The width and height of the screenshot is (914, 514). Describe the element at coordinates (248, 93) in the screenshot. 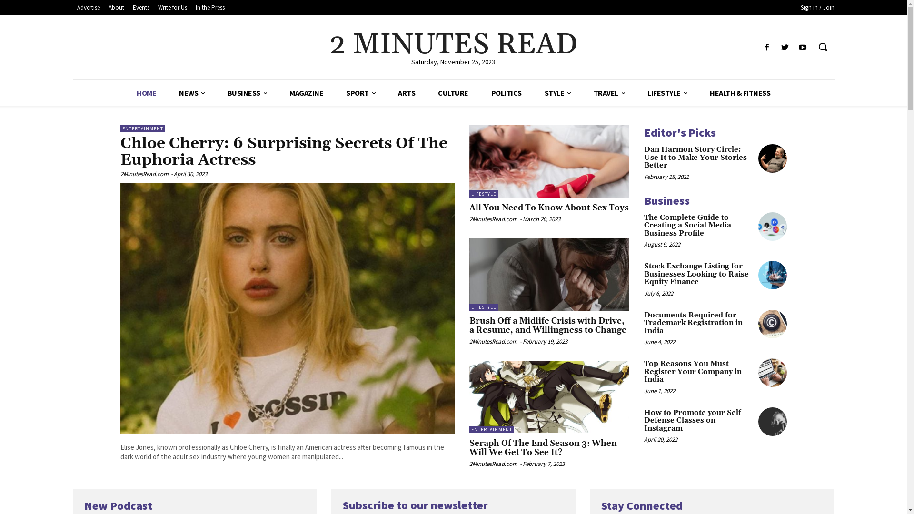

I see `BUSINESS` at that location.